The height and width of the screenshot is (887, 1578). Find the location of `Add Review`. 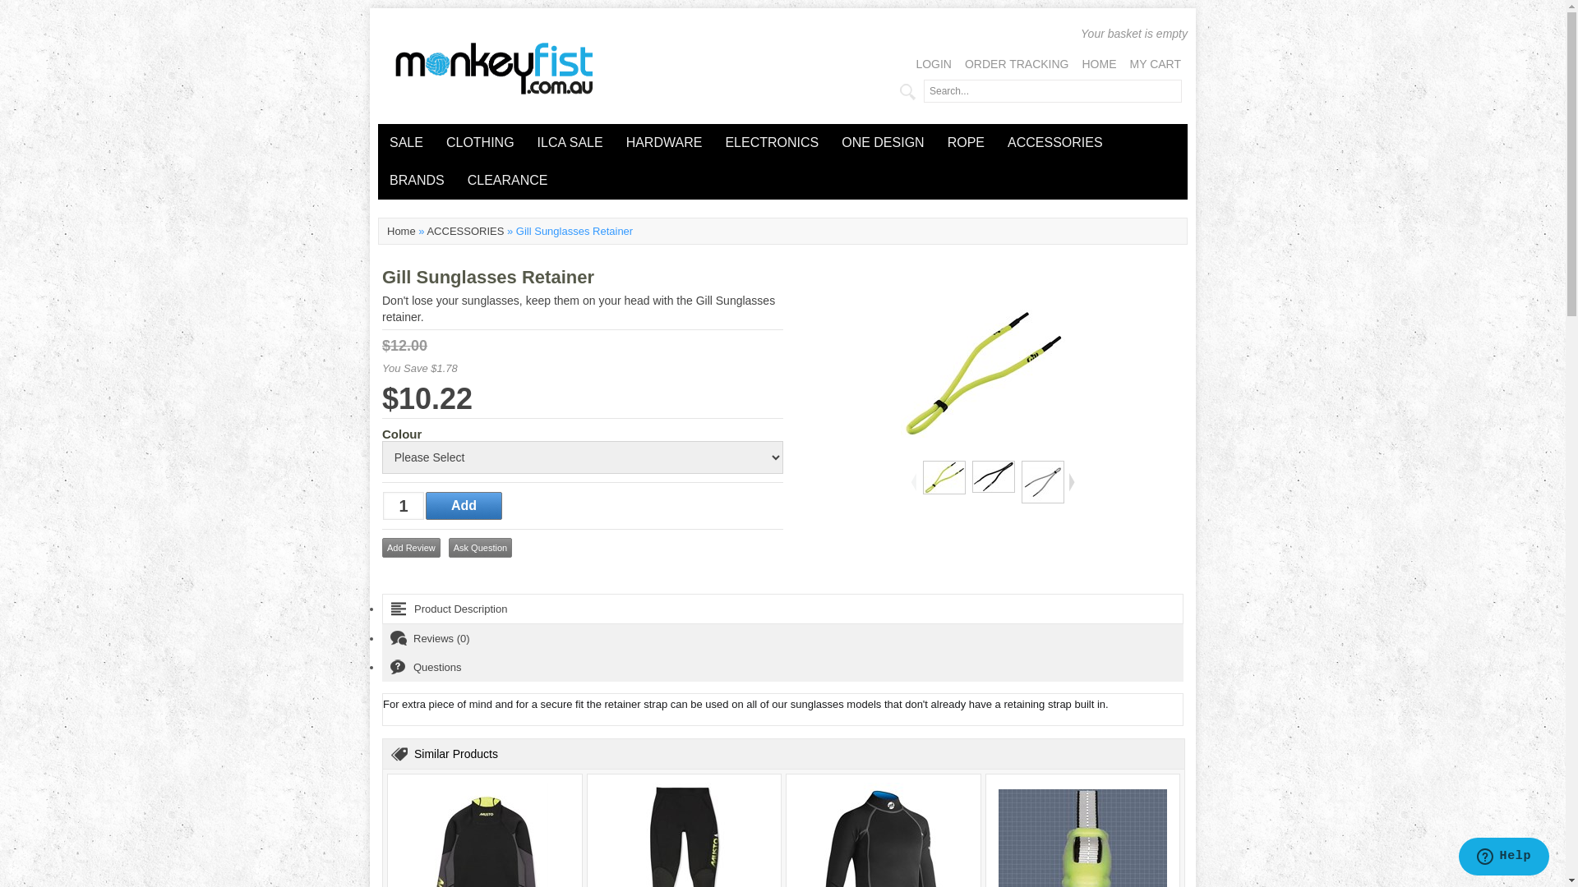

Add Review is located at coordinates (411, 548).